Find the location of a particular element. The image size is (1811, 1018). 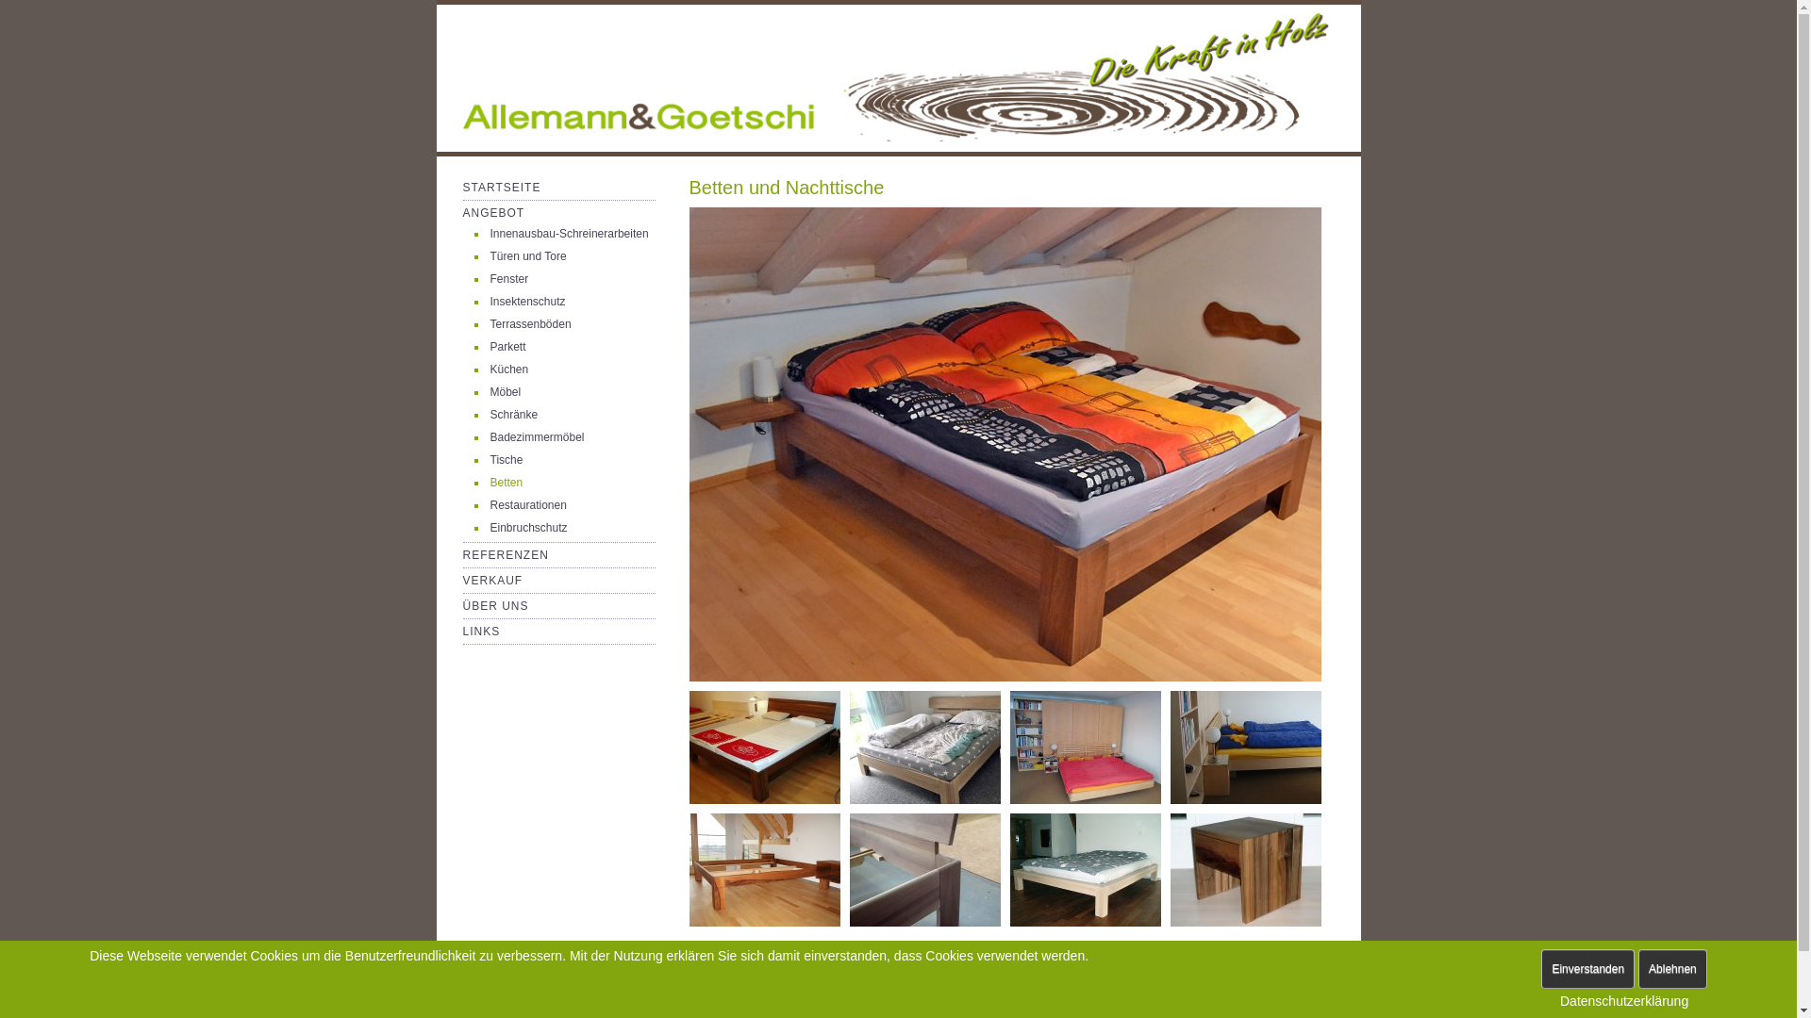

LINKS is located at coordinates (481, 632).